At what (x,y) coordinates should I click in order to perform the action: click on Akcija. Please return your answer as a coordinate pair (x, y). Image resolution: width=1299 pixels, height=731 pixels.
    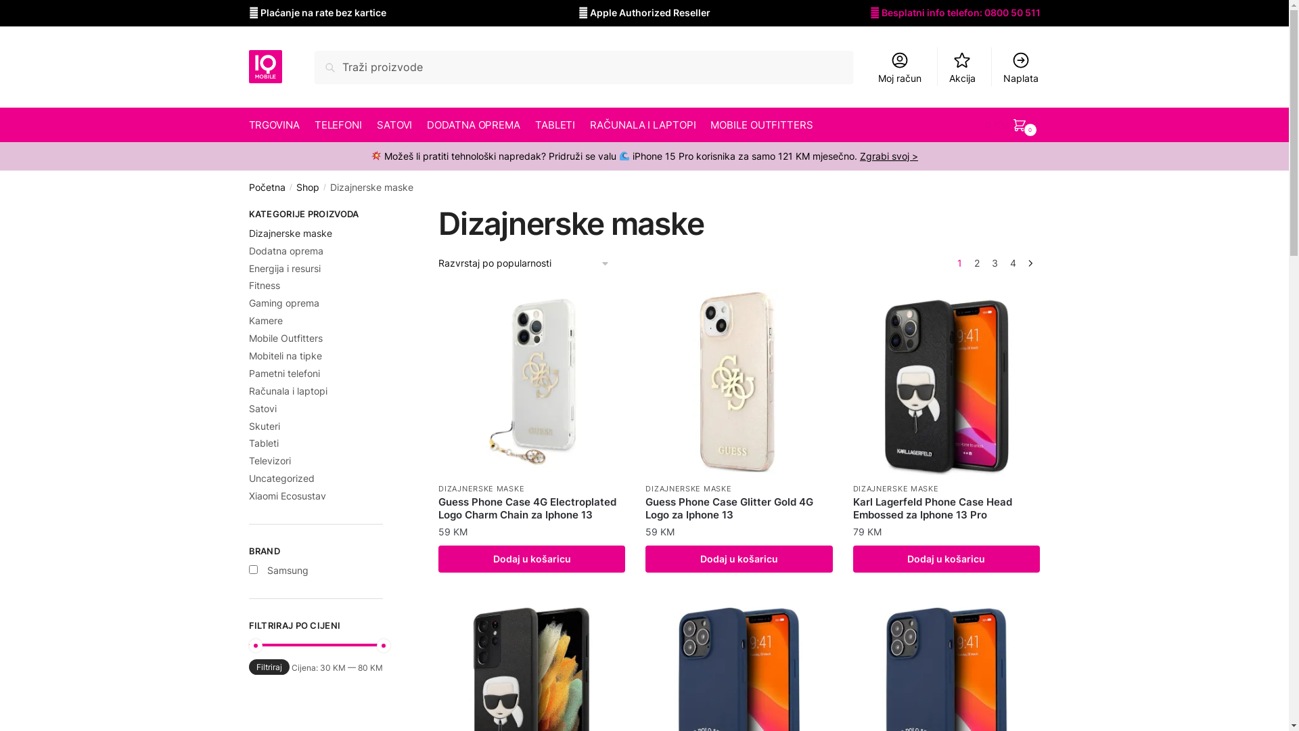
    Looking at the image, I should click on (962, 67).